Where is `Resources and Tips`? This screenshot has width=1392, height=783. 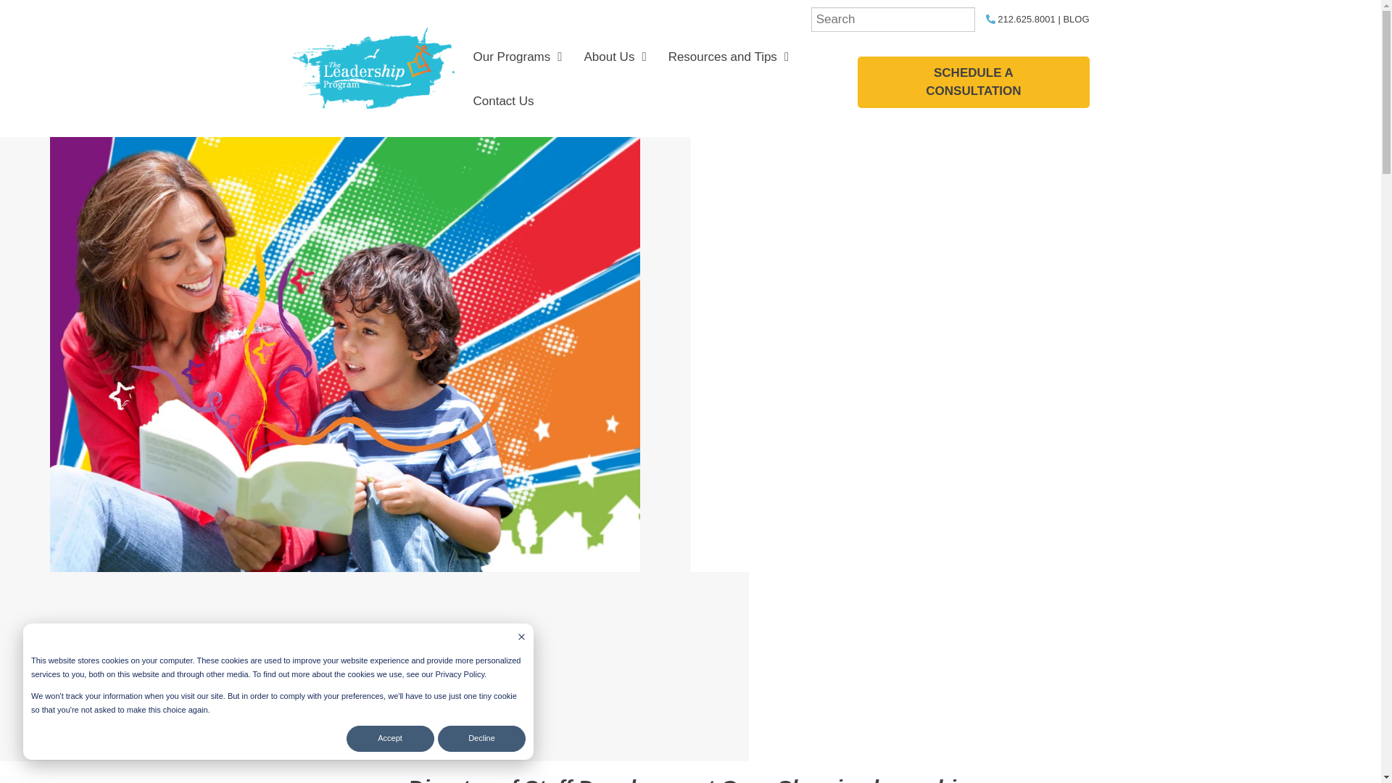
Resources and Tips is located at coordinates (728, 57).